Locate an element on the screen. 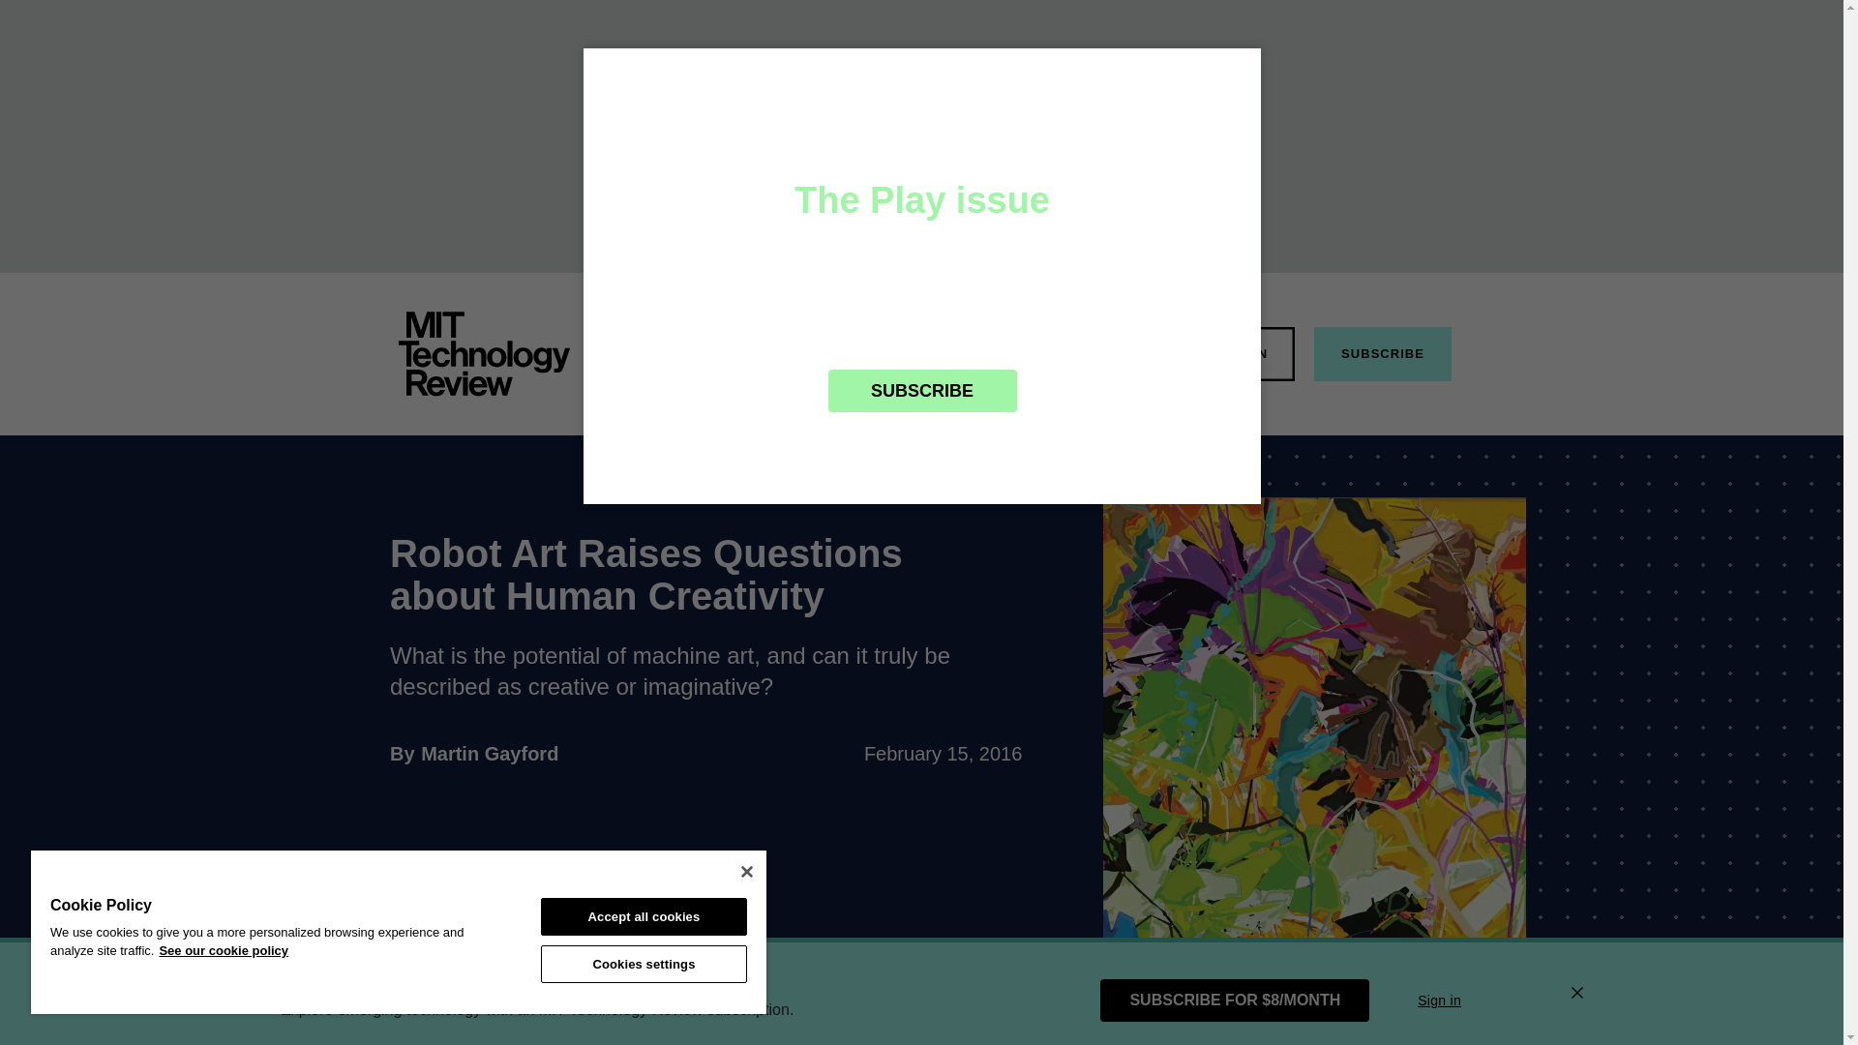 This screenshot has height=1045, width=1858. Topics is located at coordinates (728, 352).